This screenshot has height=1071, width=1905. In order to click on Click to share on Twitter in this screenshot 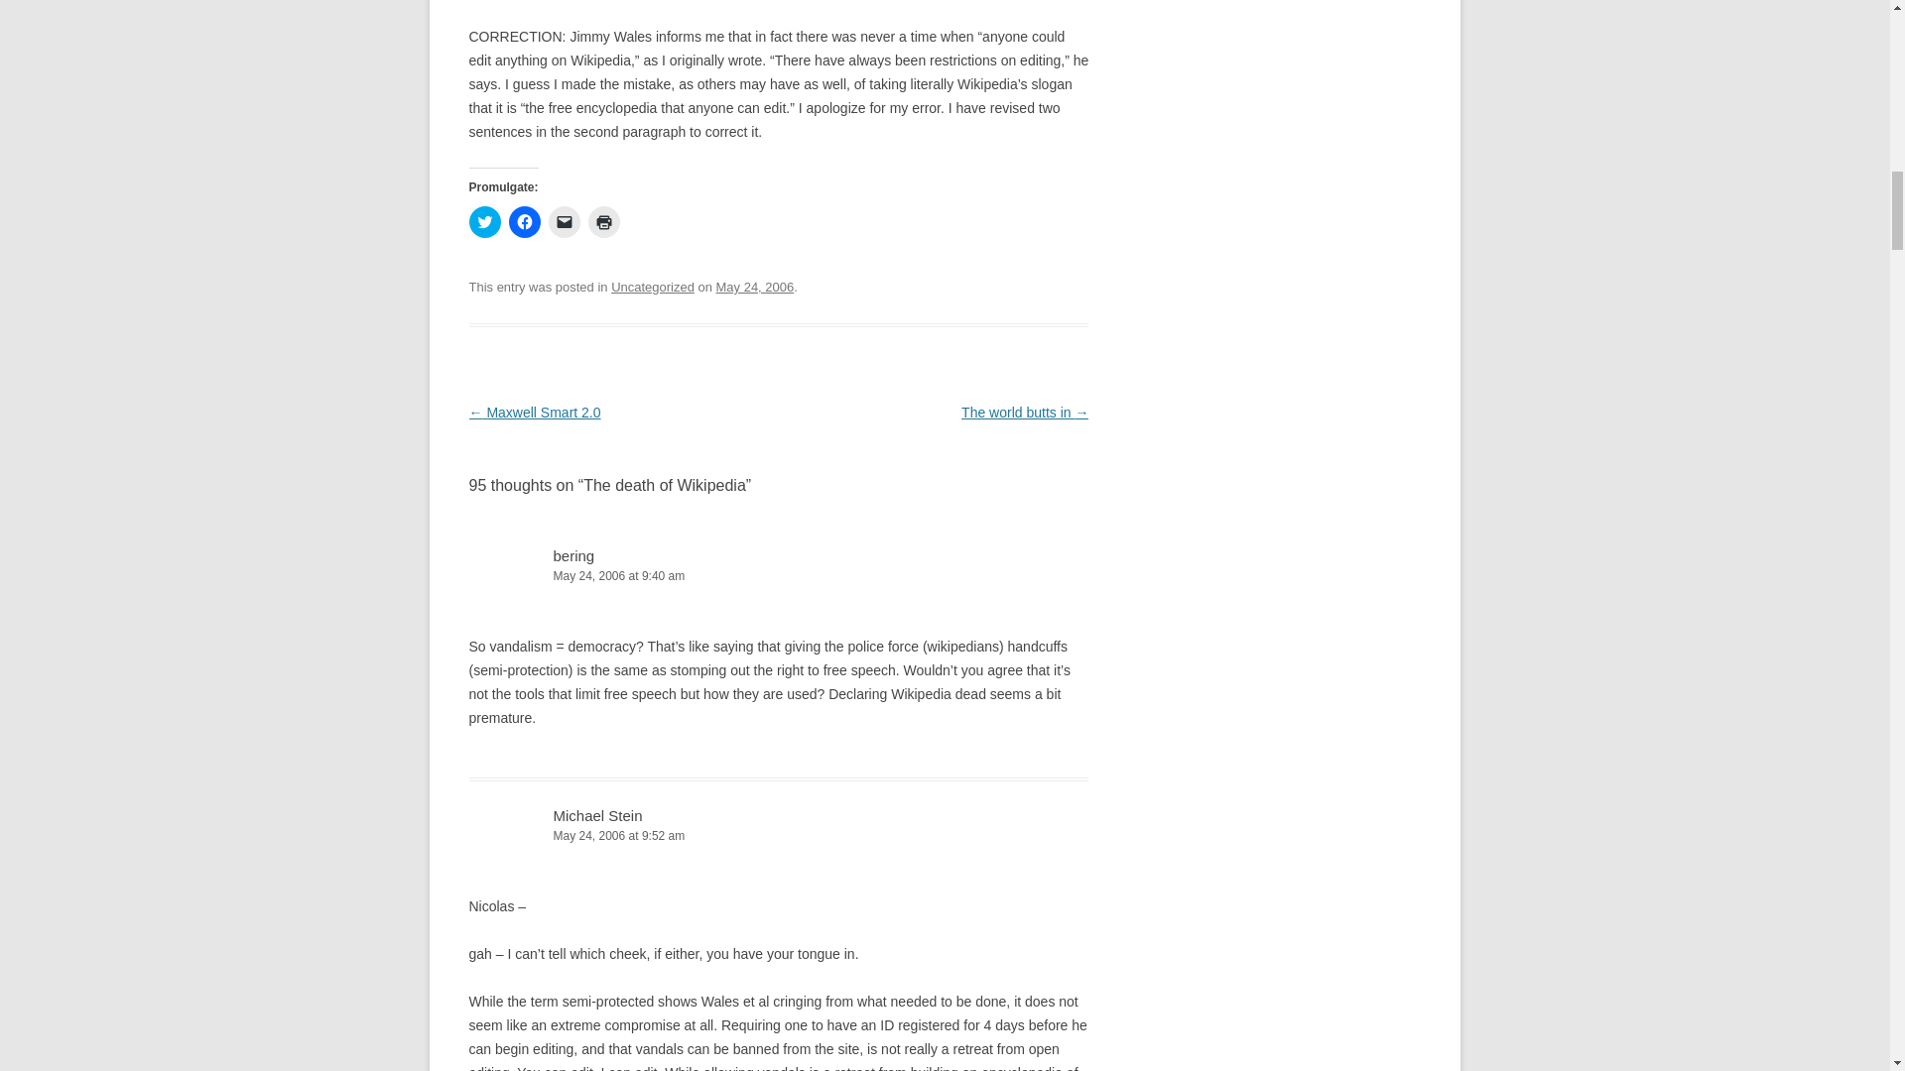, I will do `click(484, 222)`.